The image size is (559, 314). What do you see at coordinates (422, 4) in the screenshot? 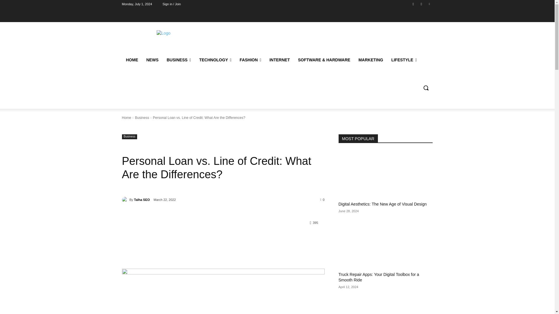
I see `Instagram` at bounding box center [422, 4].